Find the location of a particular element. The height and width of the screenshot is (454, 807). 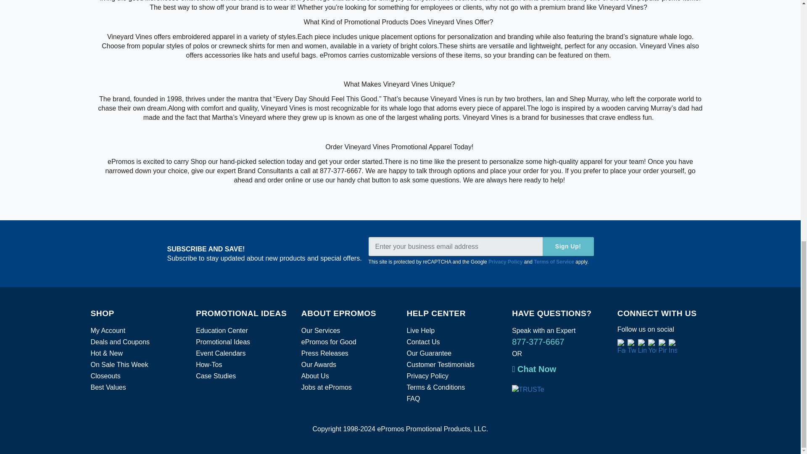

Sign Up! is located at coordinates (568, 246).